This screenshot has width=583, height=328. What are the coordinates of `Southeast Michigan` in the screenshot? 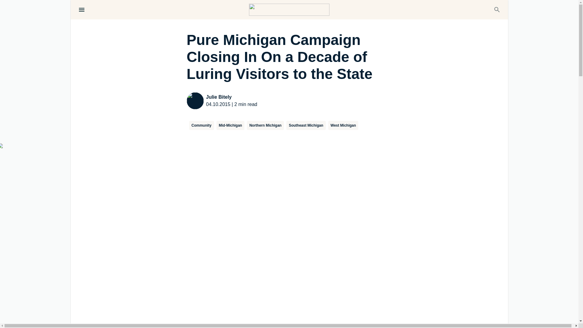 It's located at (305, 125).